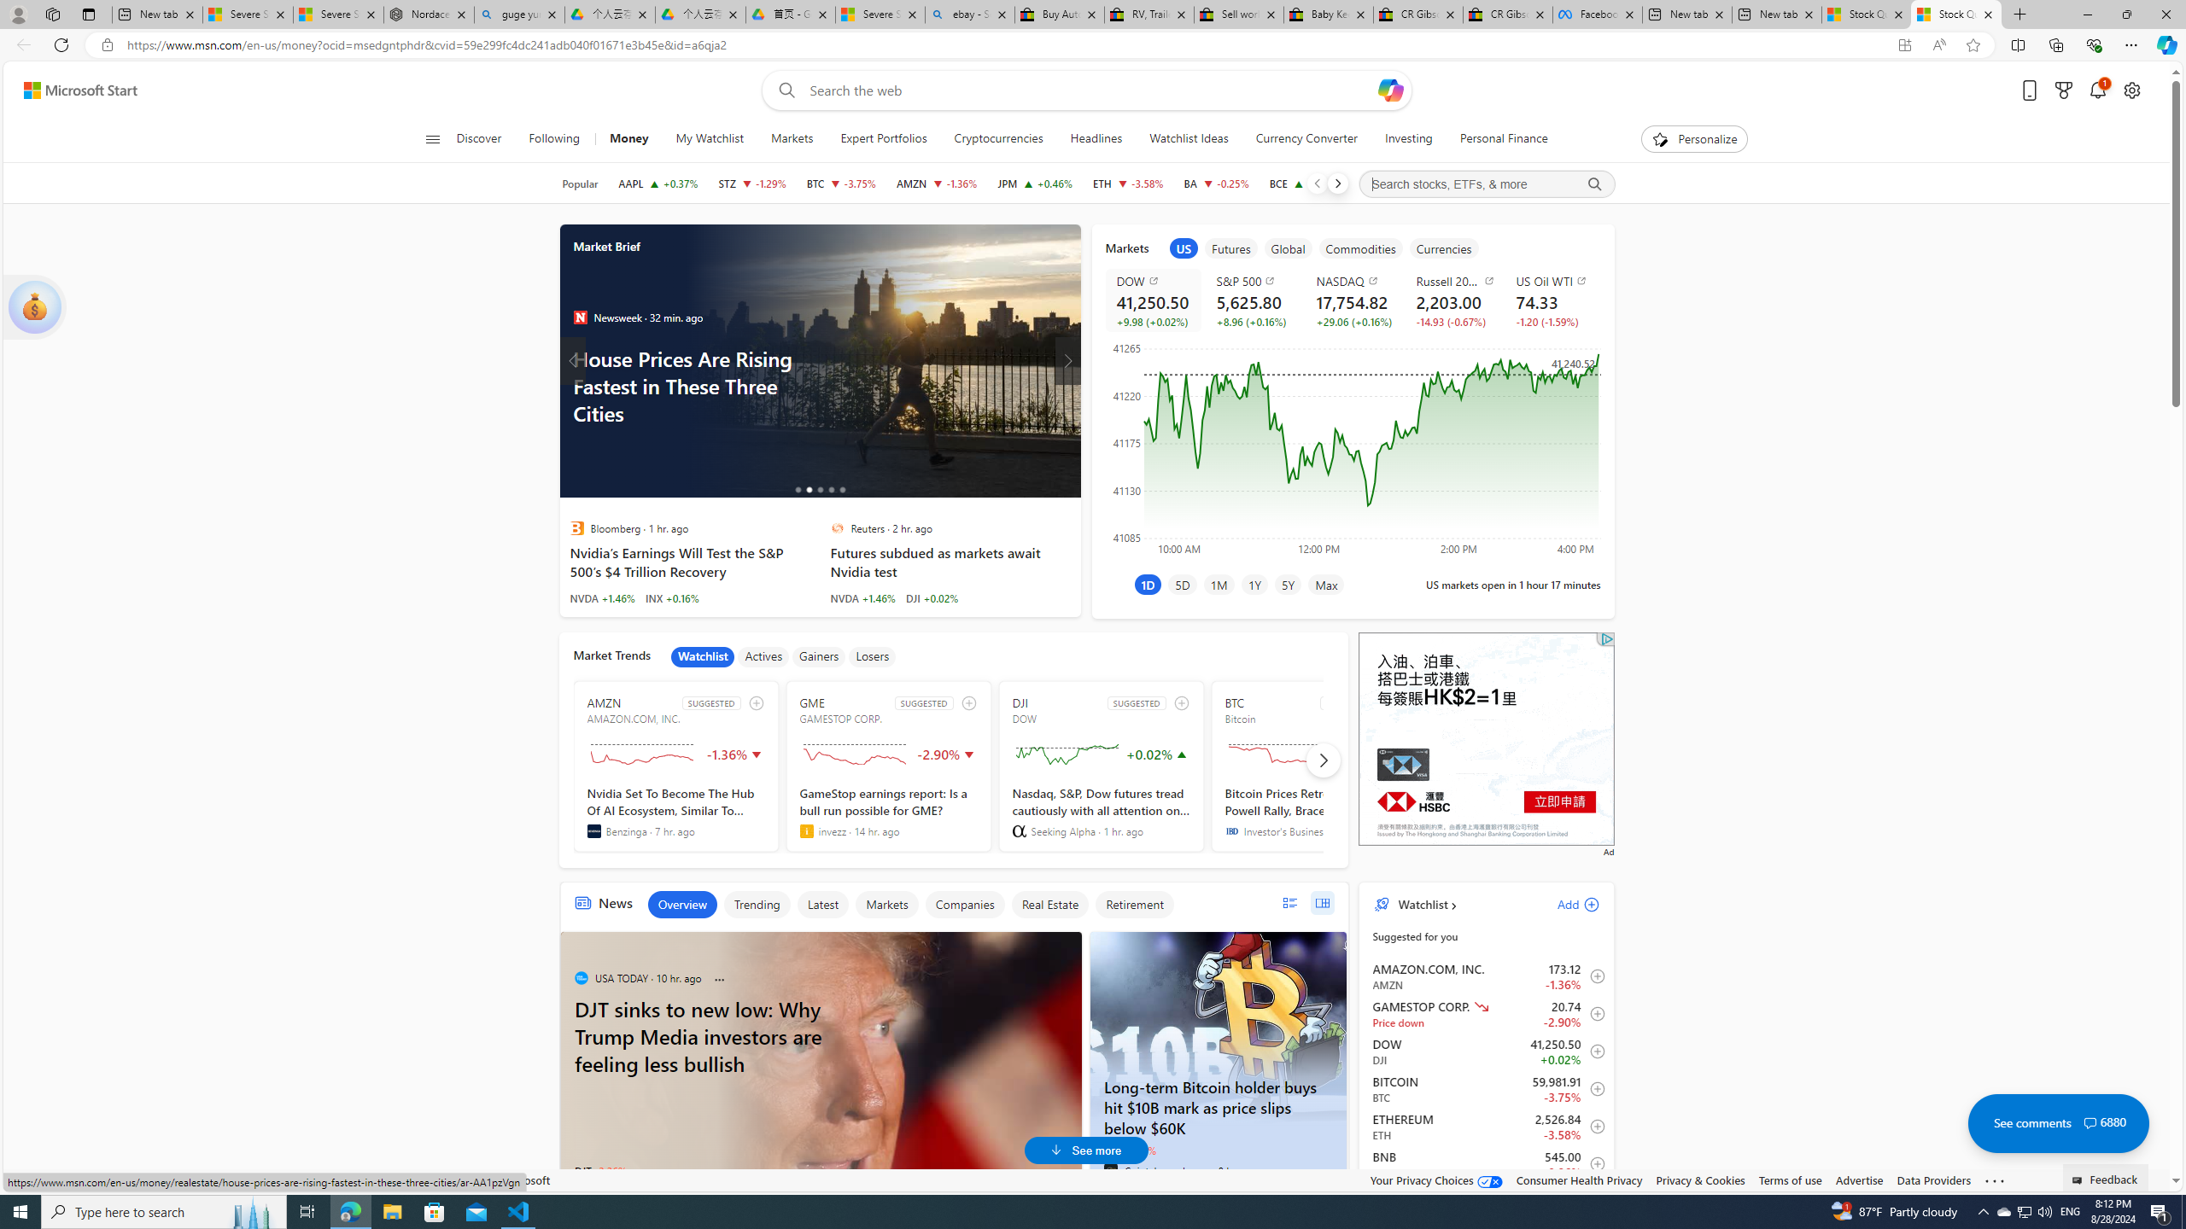  Describe the element at coordinates (1409, 139) in the screenshot. I see `Investing` at that location.